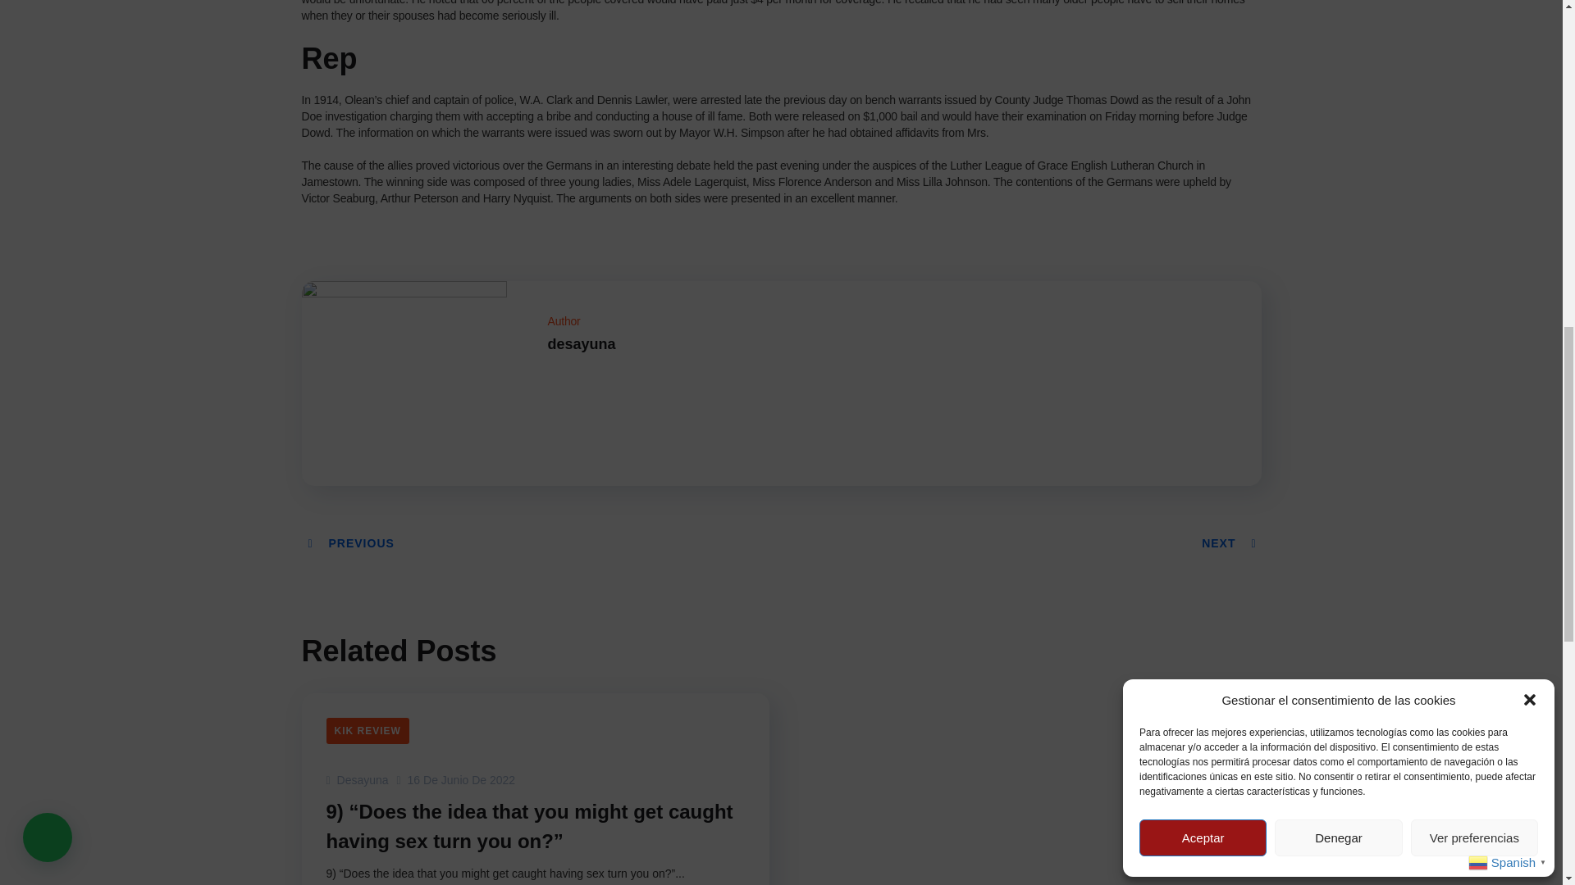 The height and width of the screenshot is (885, 1575). I want to click on NEXT, so click(1230, 542).